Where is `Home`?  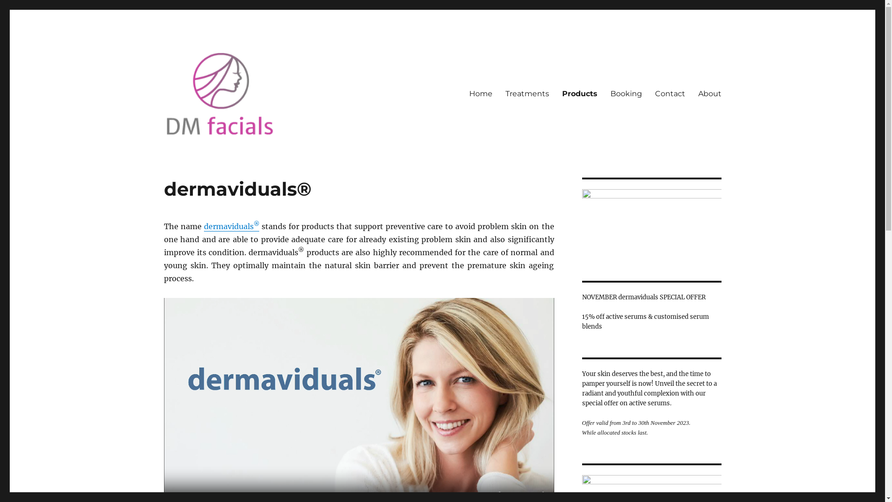
Home is located at coordinates (481, 93).